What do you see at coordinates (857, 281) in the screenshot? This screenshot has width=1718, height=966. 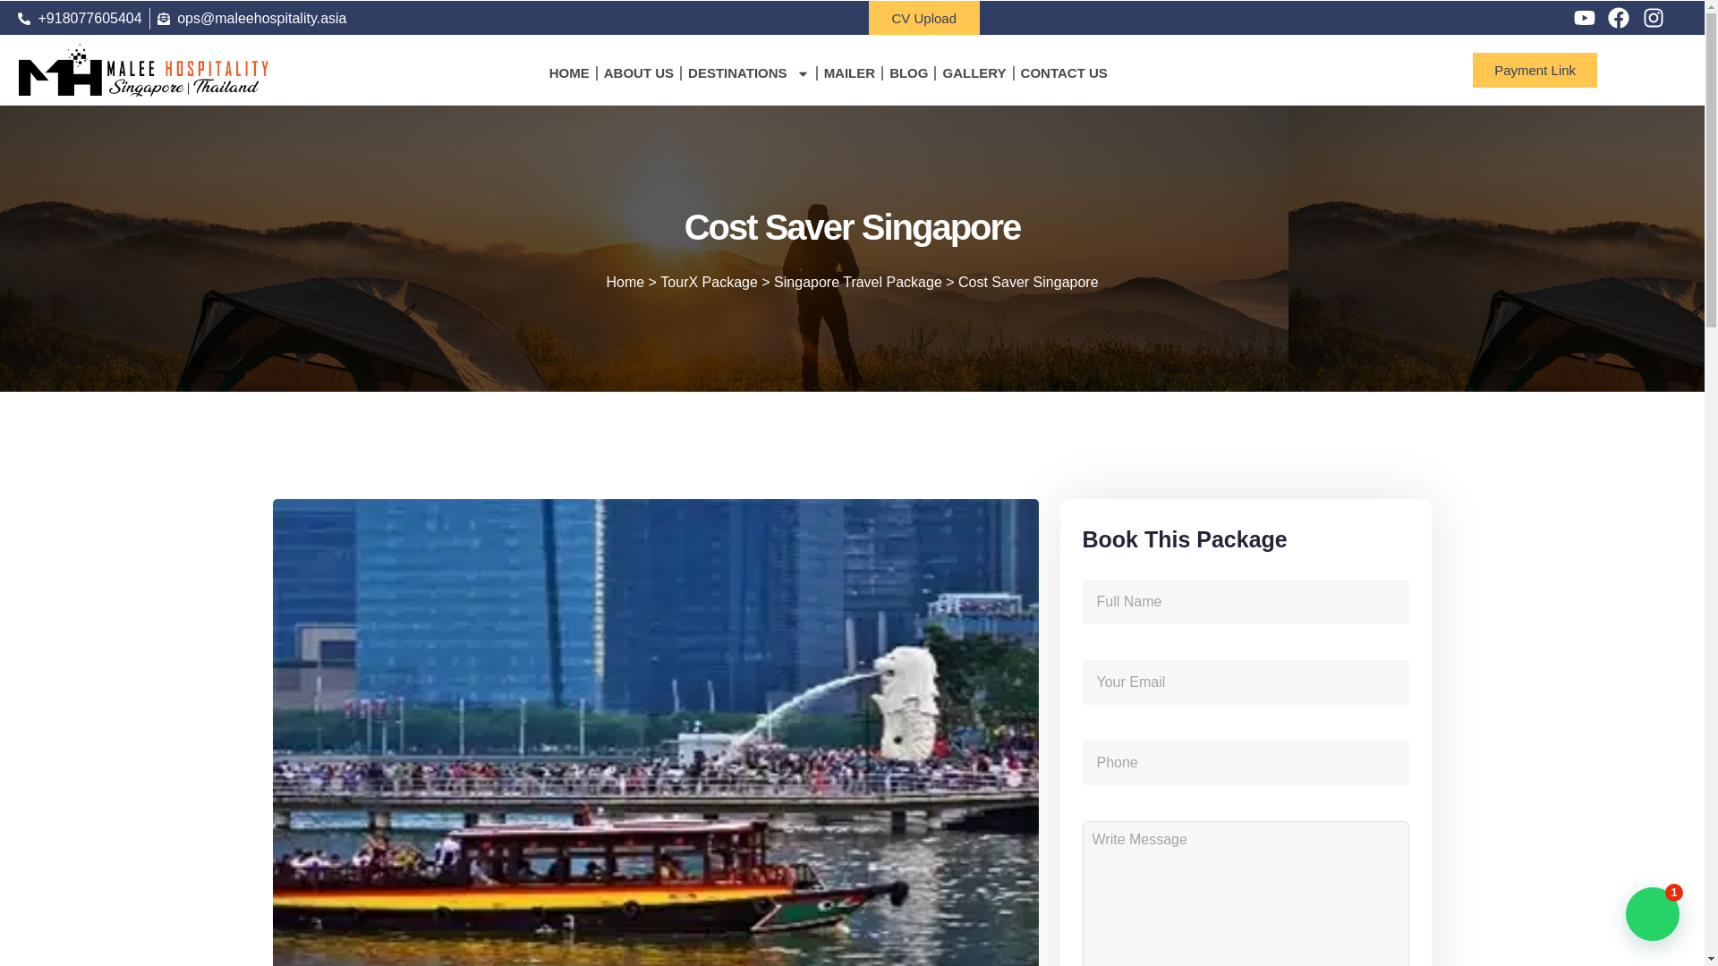 I see `Go to the Singapore Travel Package Destination archives.` at bounding box center [857, 281].